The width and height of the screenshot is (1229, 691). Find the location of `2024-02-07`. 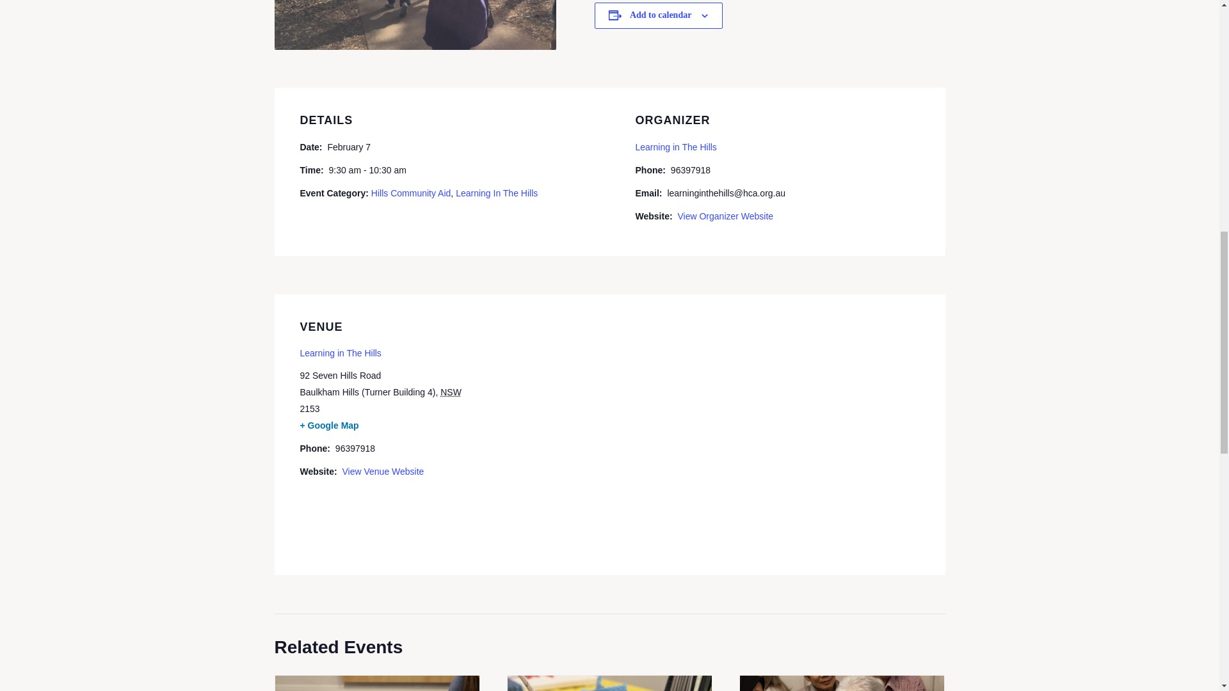

2024-02-07 is located at coordinates (366, 170).